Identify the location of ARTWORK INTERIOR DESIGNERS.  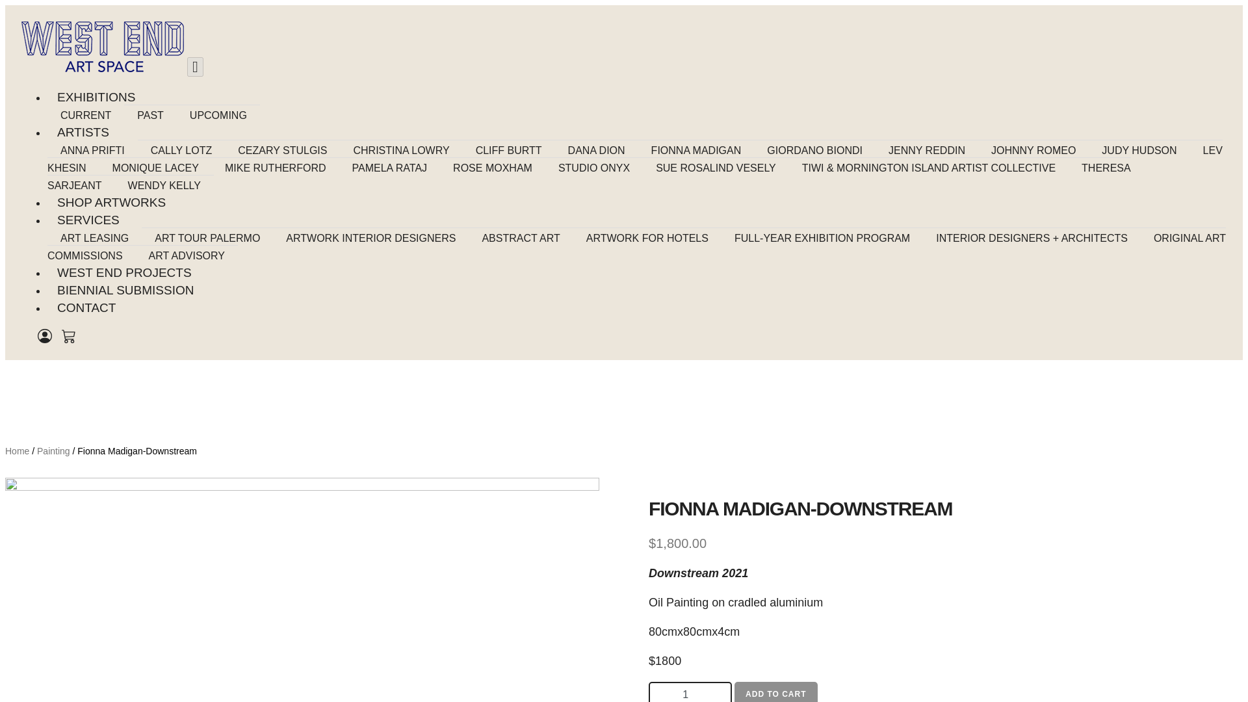
(370, 238).